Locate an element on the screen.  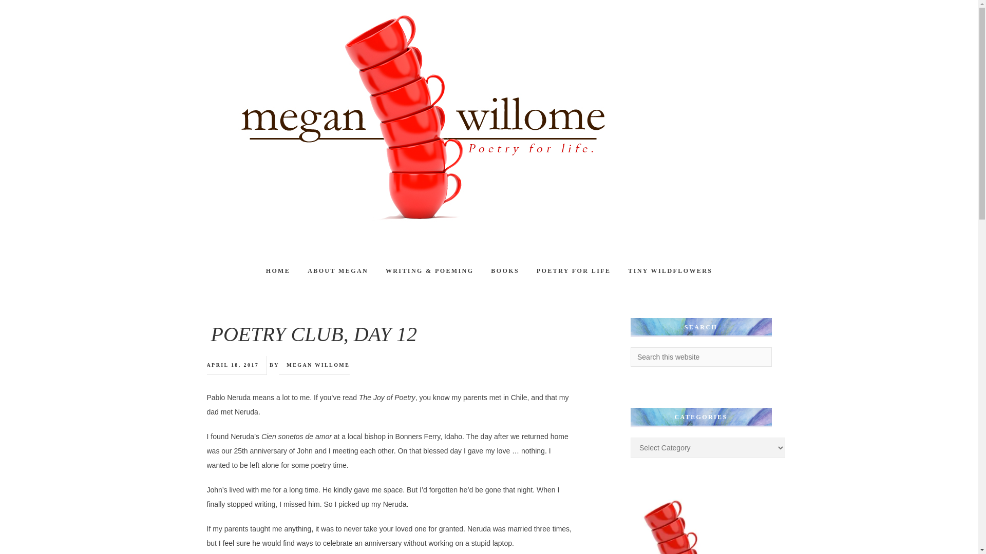
MEGAN WILLOME is located at coordinates (318, 365).